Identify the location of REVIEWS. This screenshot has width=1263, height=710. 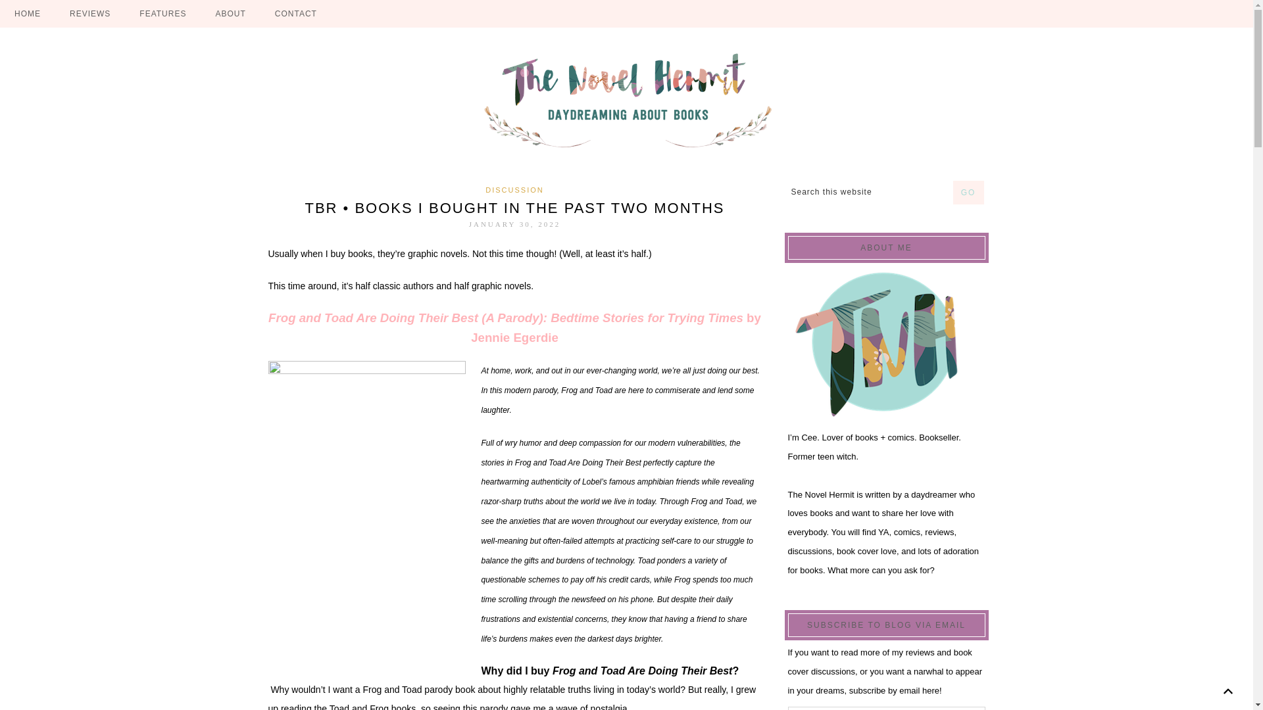
(90, 14).